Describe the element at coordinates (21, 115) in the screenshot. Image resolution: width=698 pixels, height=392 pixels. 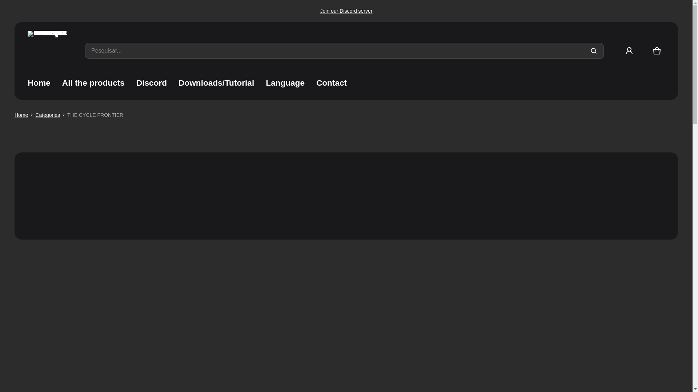
I see `Home` at that location.